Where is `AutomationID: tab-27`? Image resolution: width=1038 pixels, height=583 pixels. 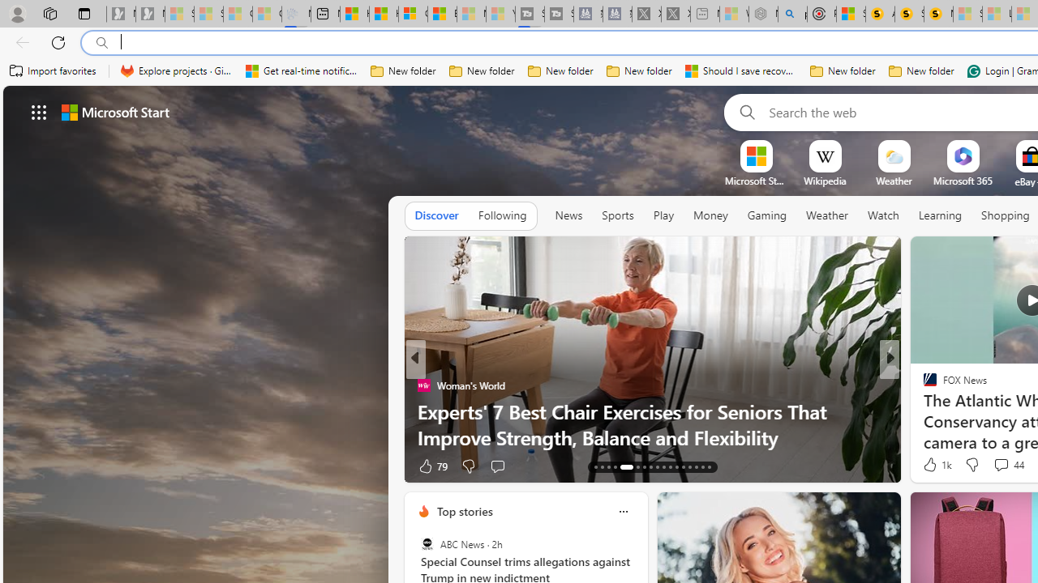 AutomationID: tab-27 is located at coordinates (696, 466).